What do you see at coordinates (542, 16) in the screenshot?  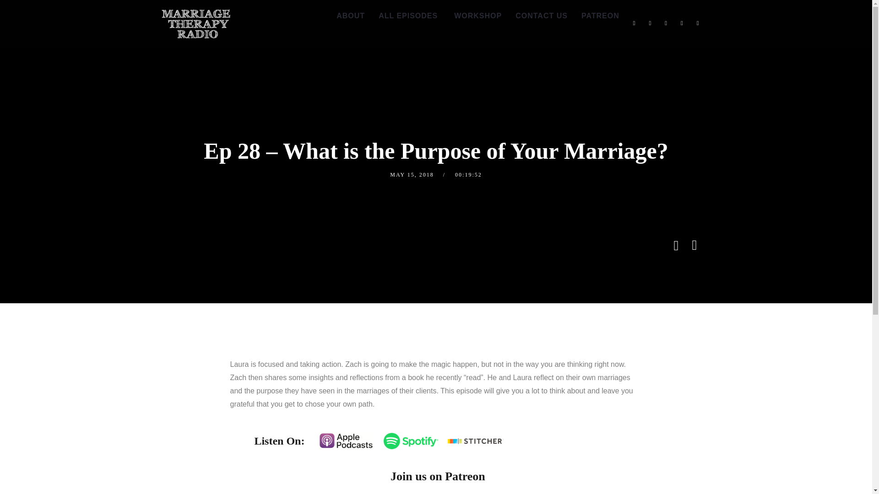 I see `CONTACT US` at bounding box center [542, 16].